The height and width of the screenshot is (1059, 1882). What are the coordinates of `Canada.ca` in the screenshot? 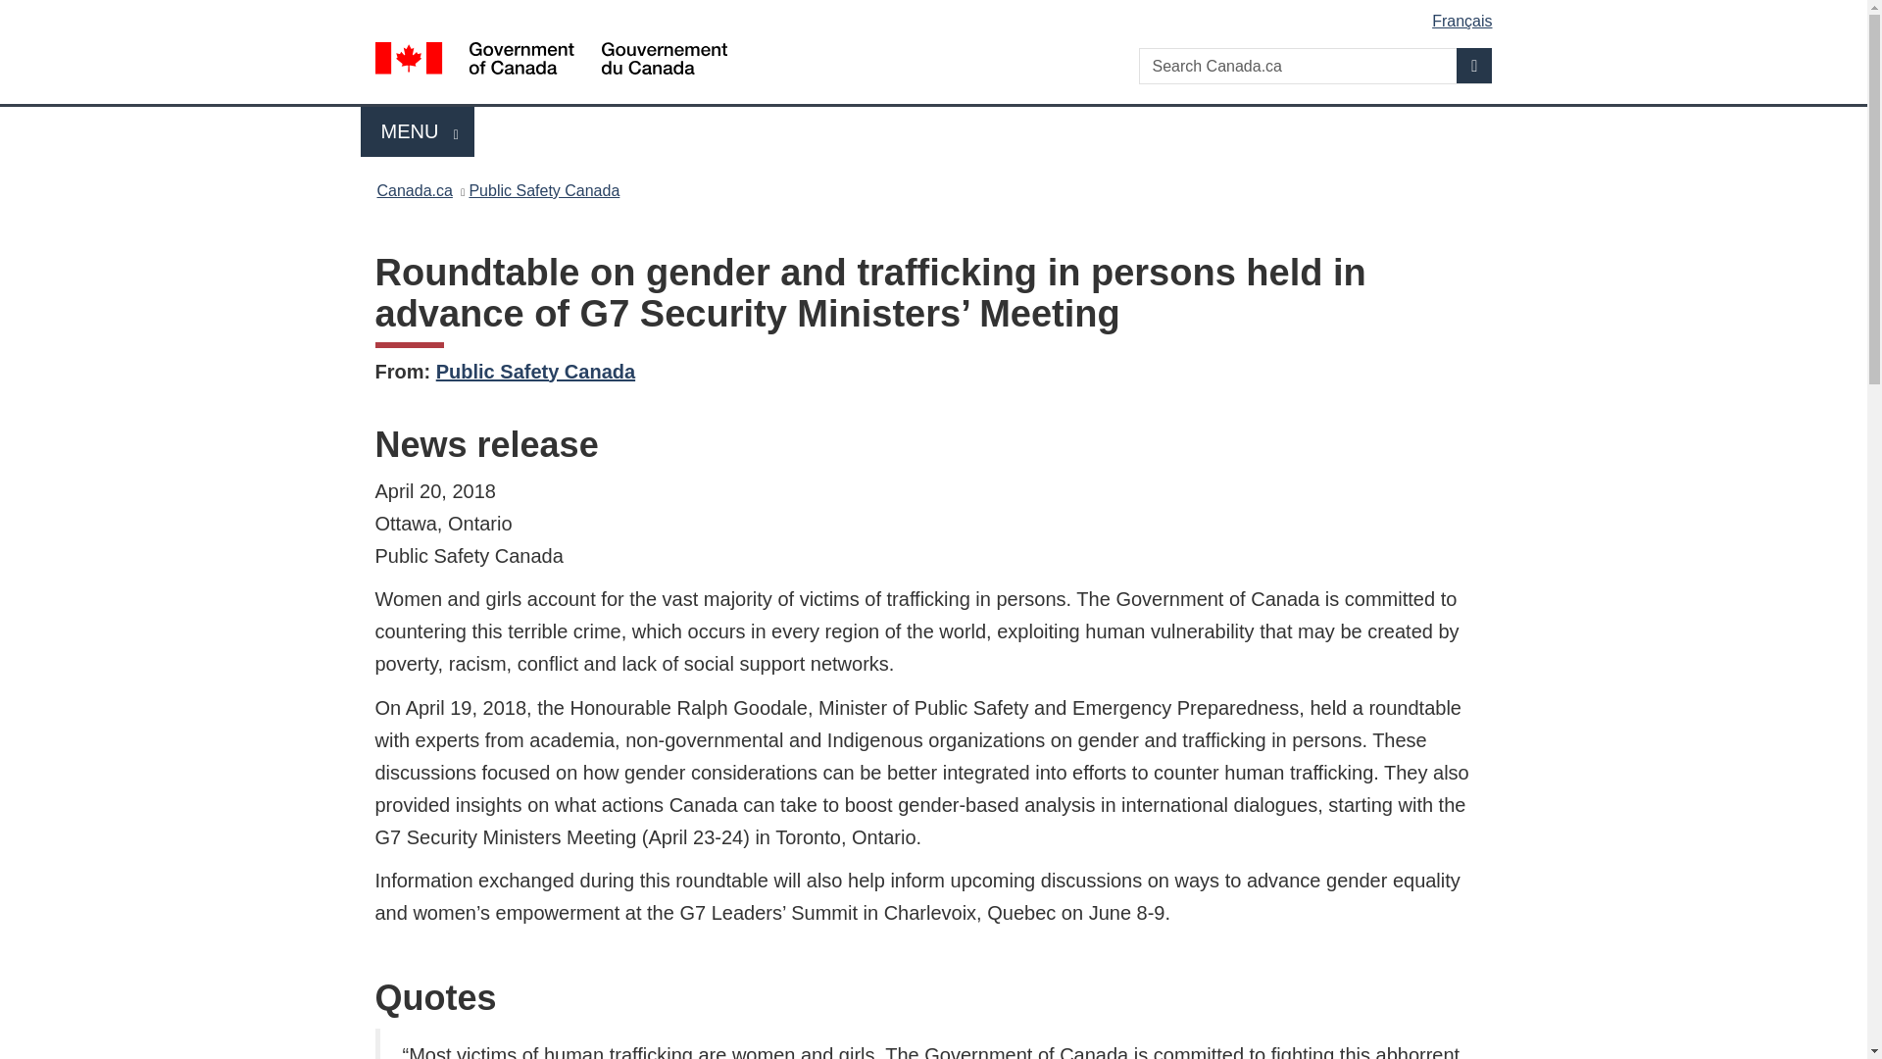 It's located at (414, 190).